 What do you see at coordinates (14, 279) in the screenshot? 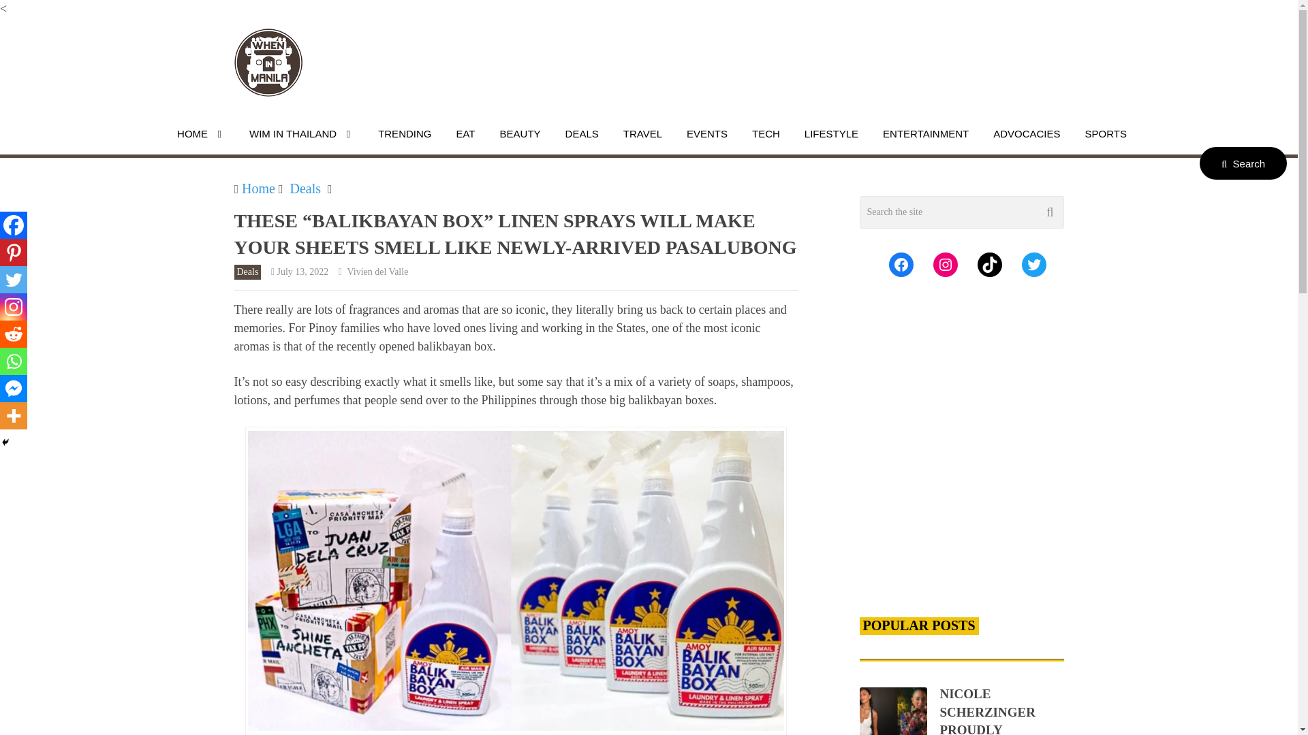
I see `Twitter` at bounding box center [14, 279].